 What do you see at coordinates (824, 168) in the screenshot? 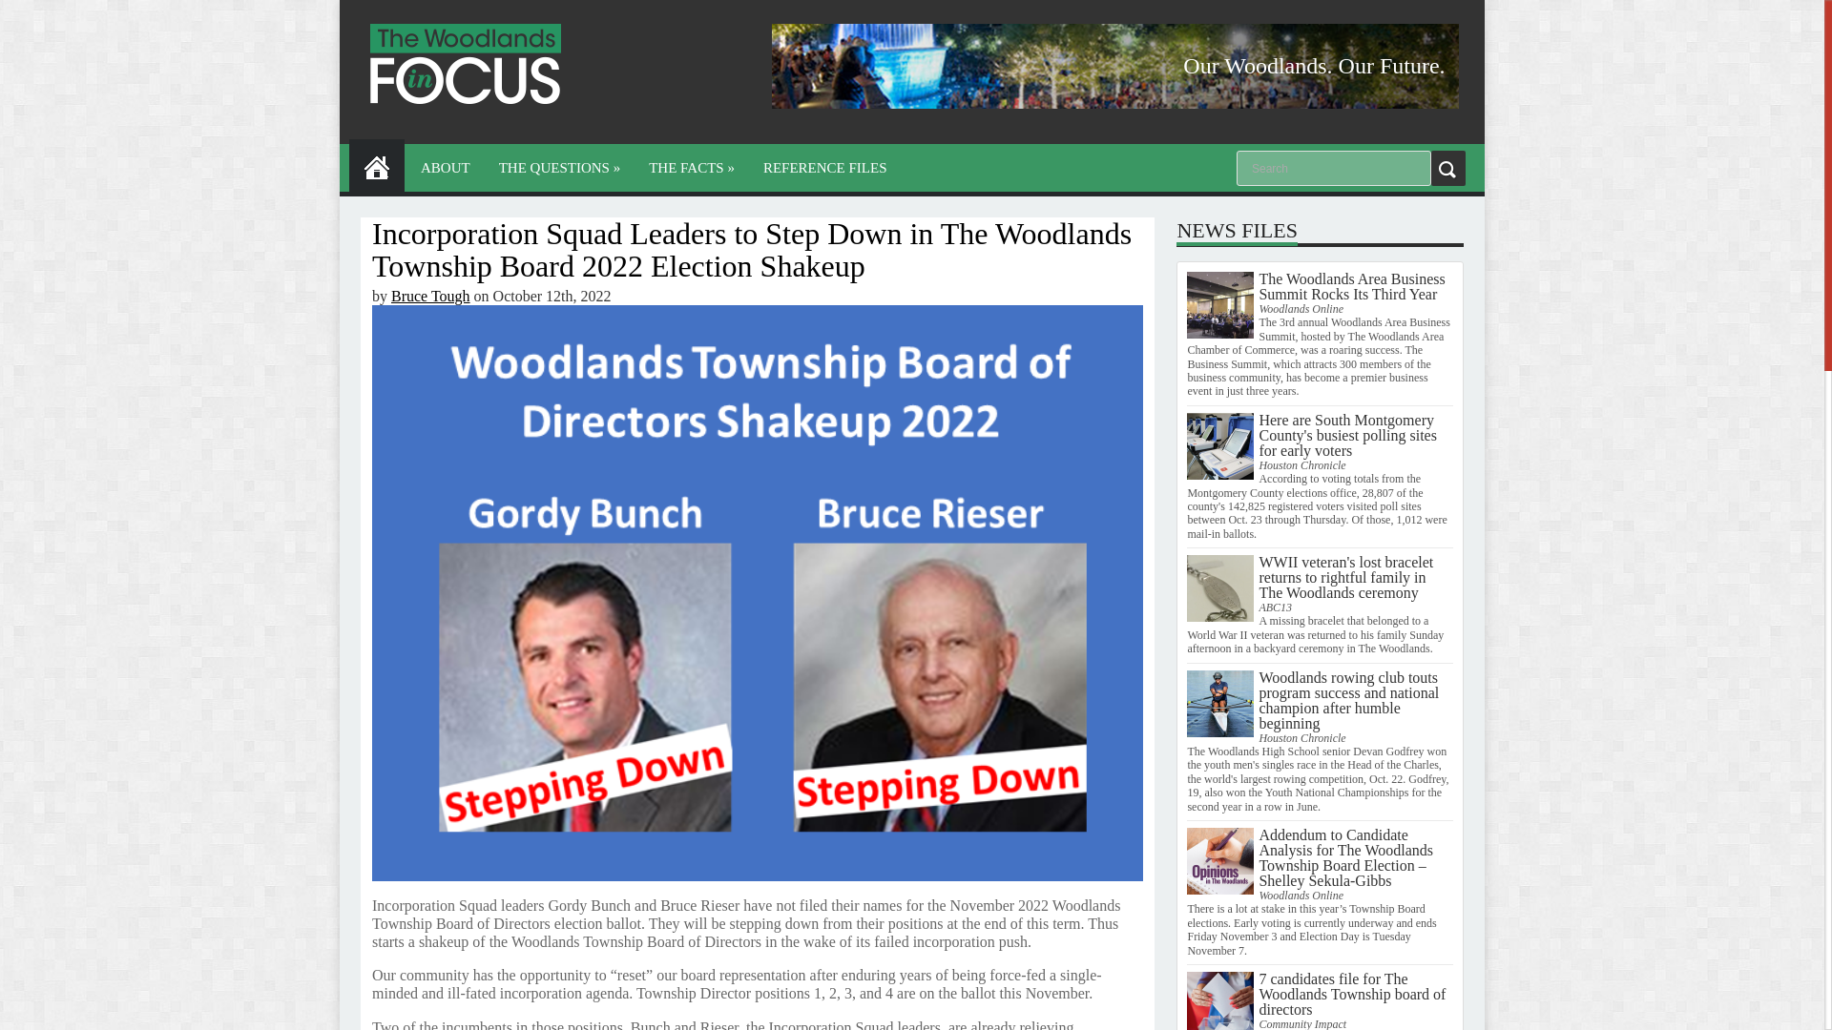
I see `REFERENCE FILES` at bounding box center [824, 168].